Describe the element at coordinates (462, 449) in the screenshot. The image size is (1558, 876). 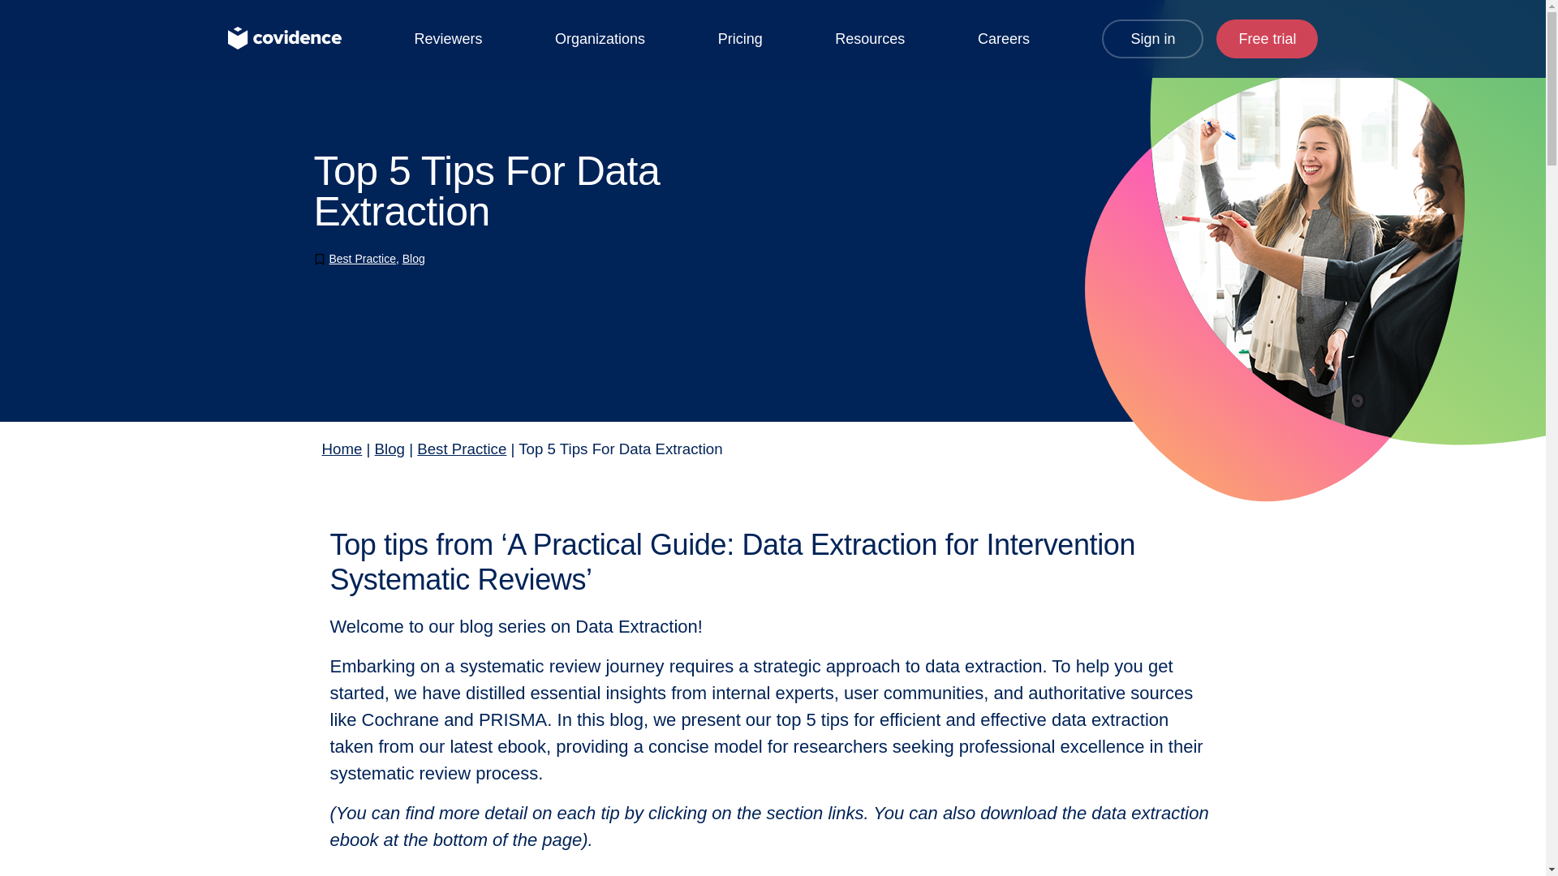
I see `Best Practice` at that location.